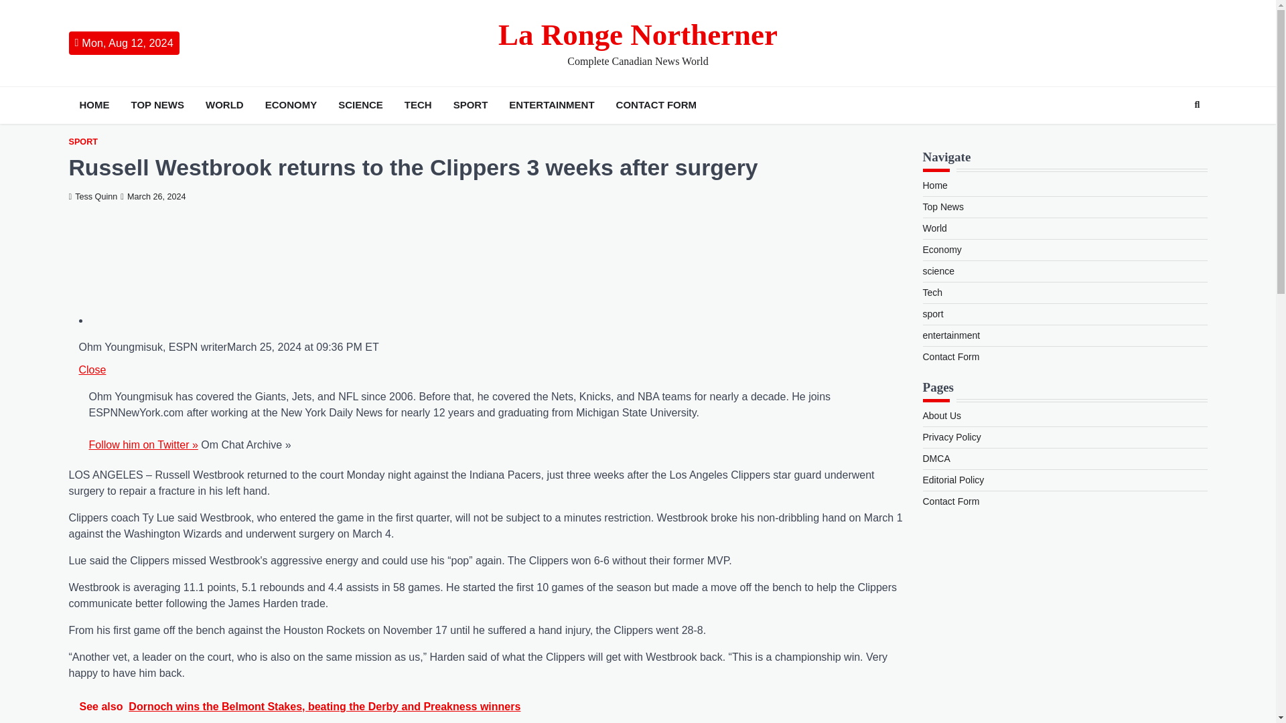  Describe the element at coordinates (1197, 104) in the screenshot. I see `Search` at that location.